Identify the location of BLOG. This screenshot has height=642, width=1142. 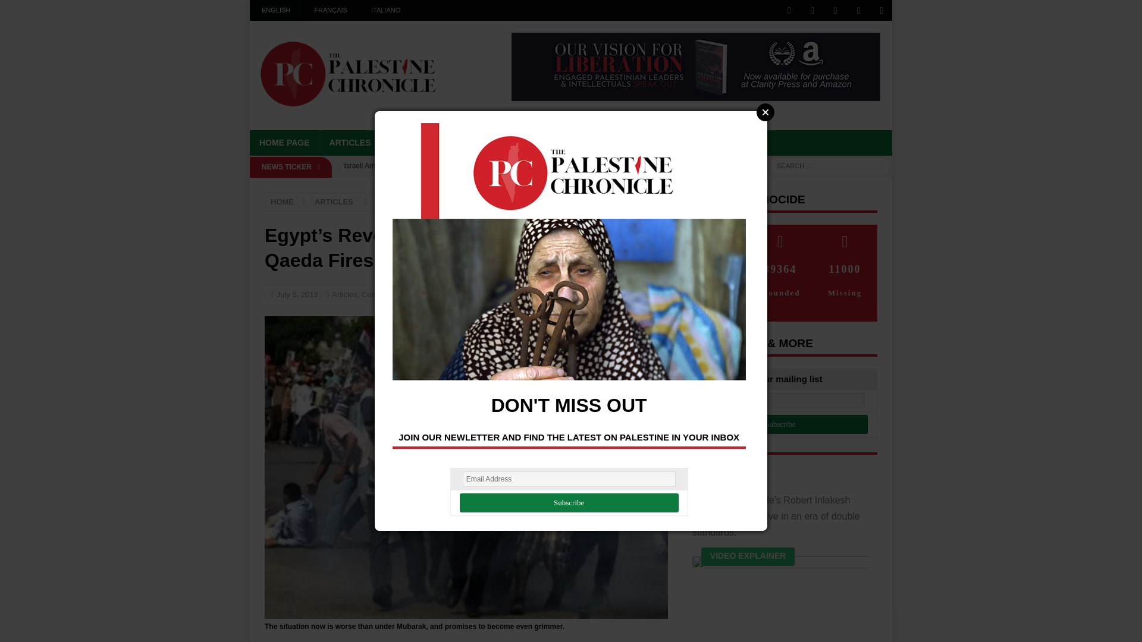
(446, 143).